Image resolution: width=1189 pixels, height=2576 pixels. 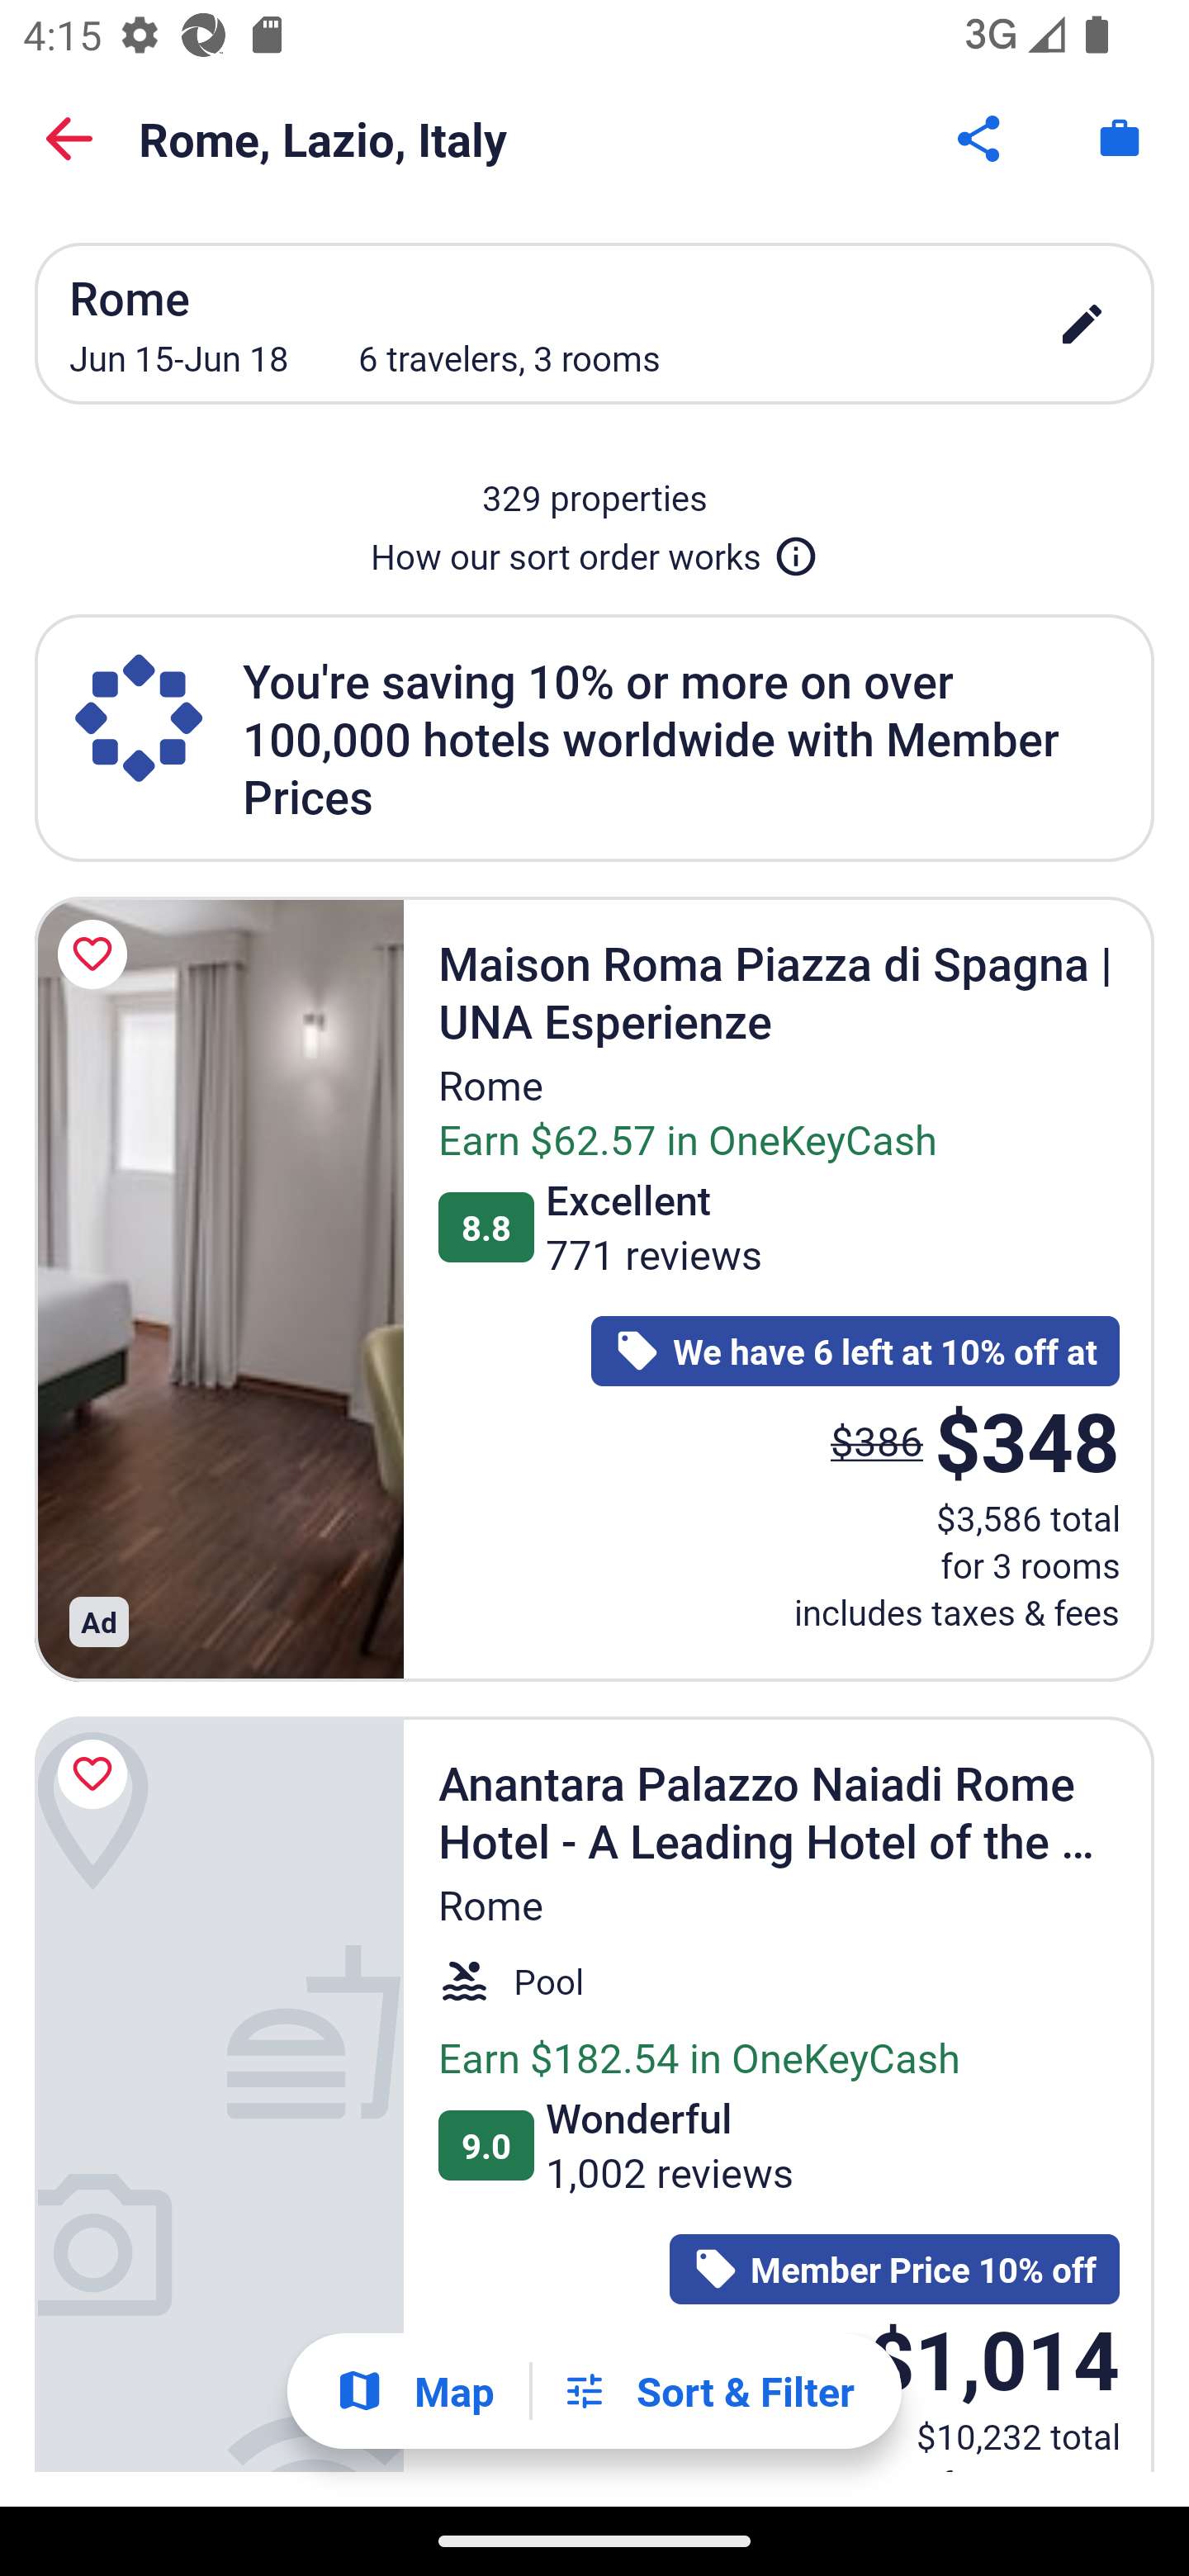 What do you see at coordinates (708, 2391) in the screenshot?
I see `Filters Sort & Filter Filters Button` at bounding box center [708, 2391].